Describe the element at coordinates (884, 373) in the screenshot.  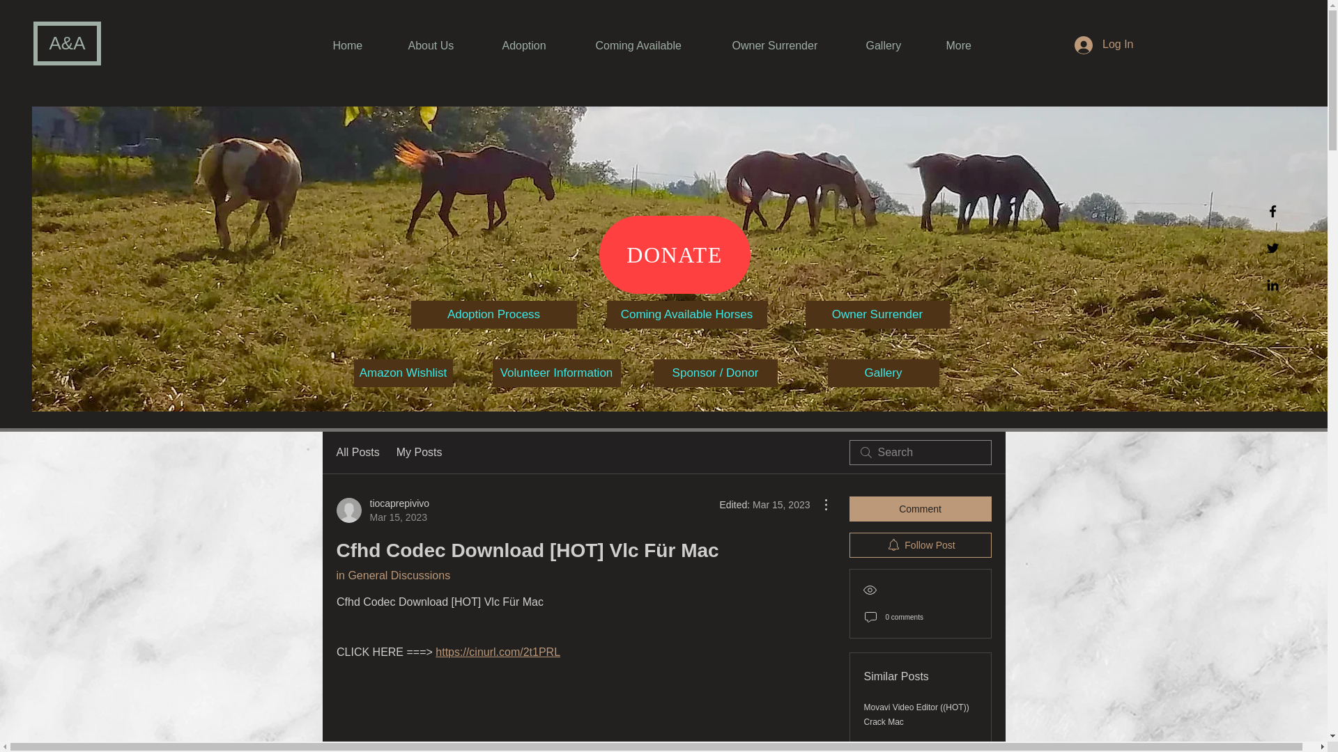
I see `Gallery` at that location.